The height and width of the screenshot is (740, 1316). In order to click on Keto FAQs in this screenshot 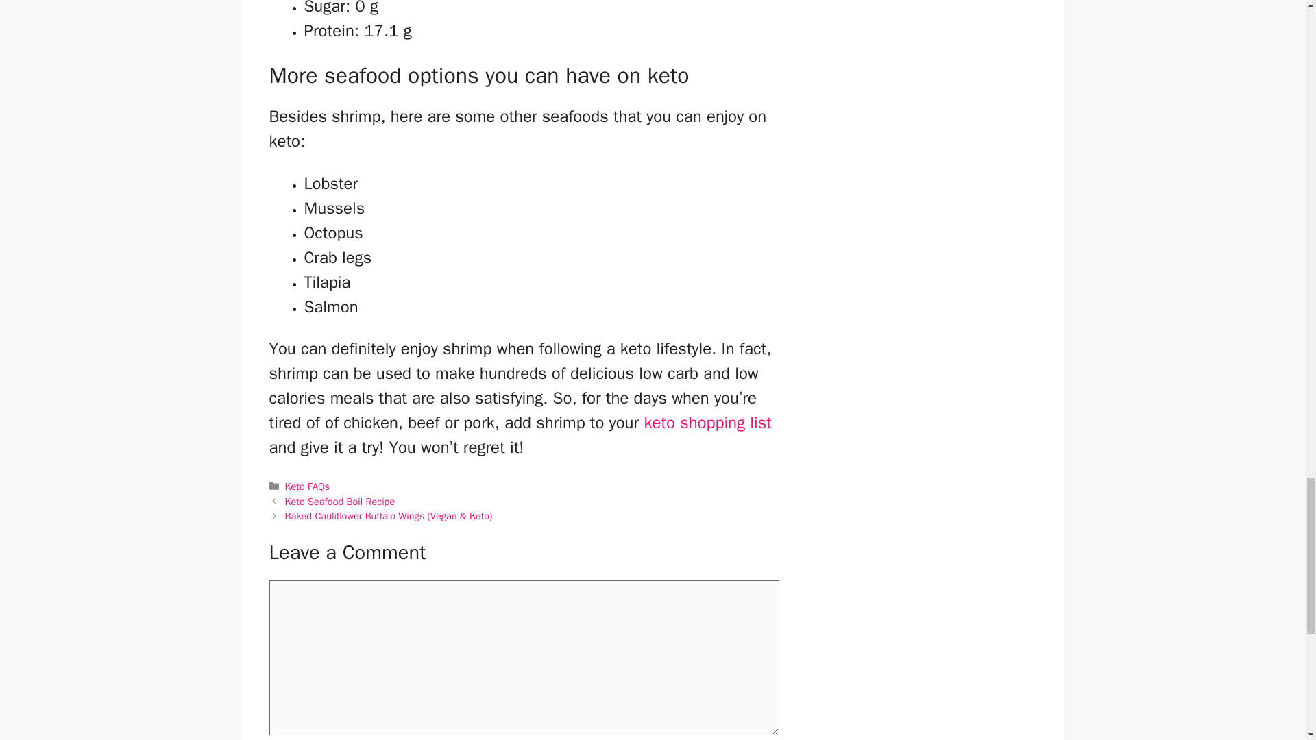, I will do `click(307, 486)`.